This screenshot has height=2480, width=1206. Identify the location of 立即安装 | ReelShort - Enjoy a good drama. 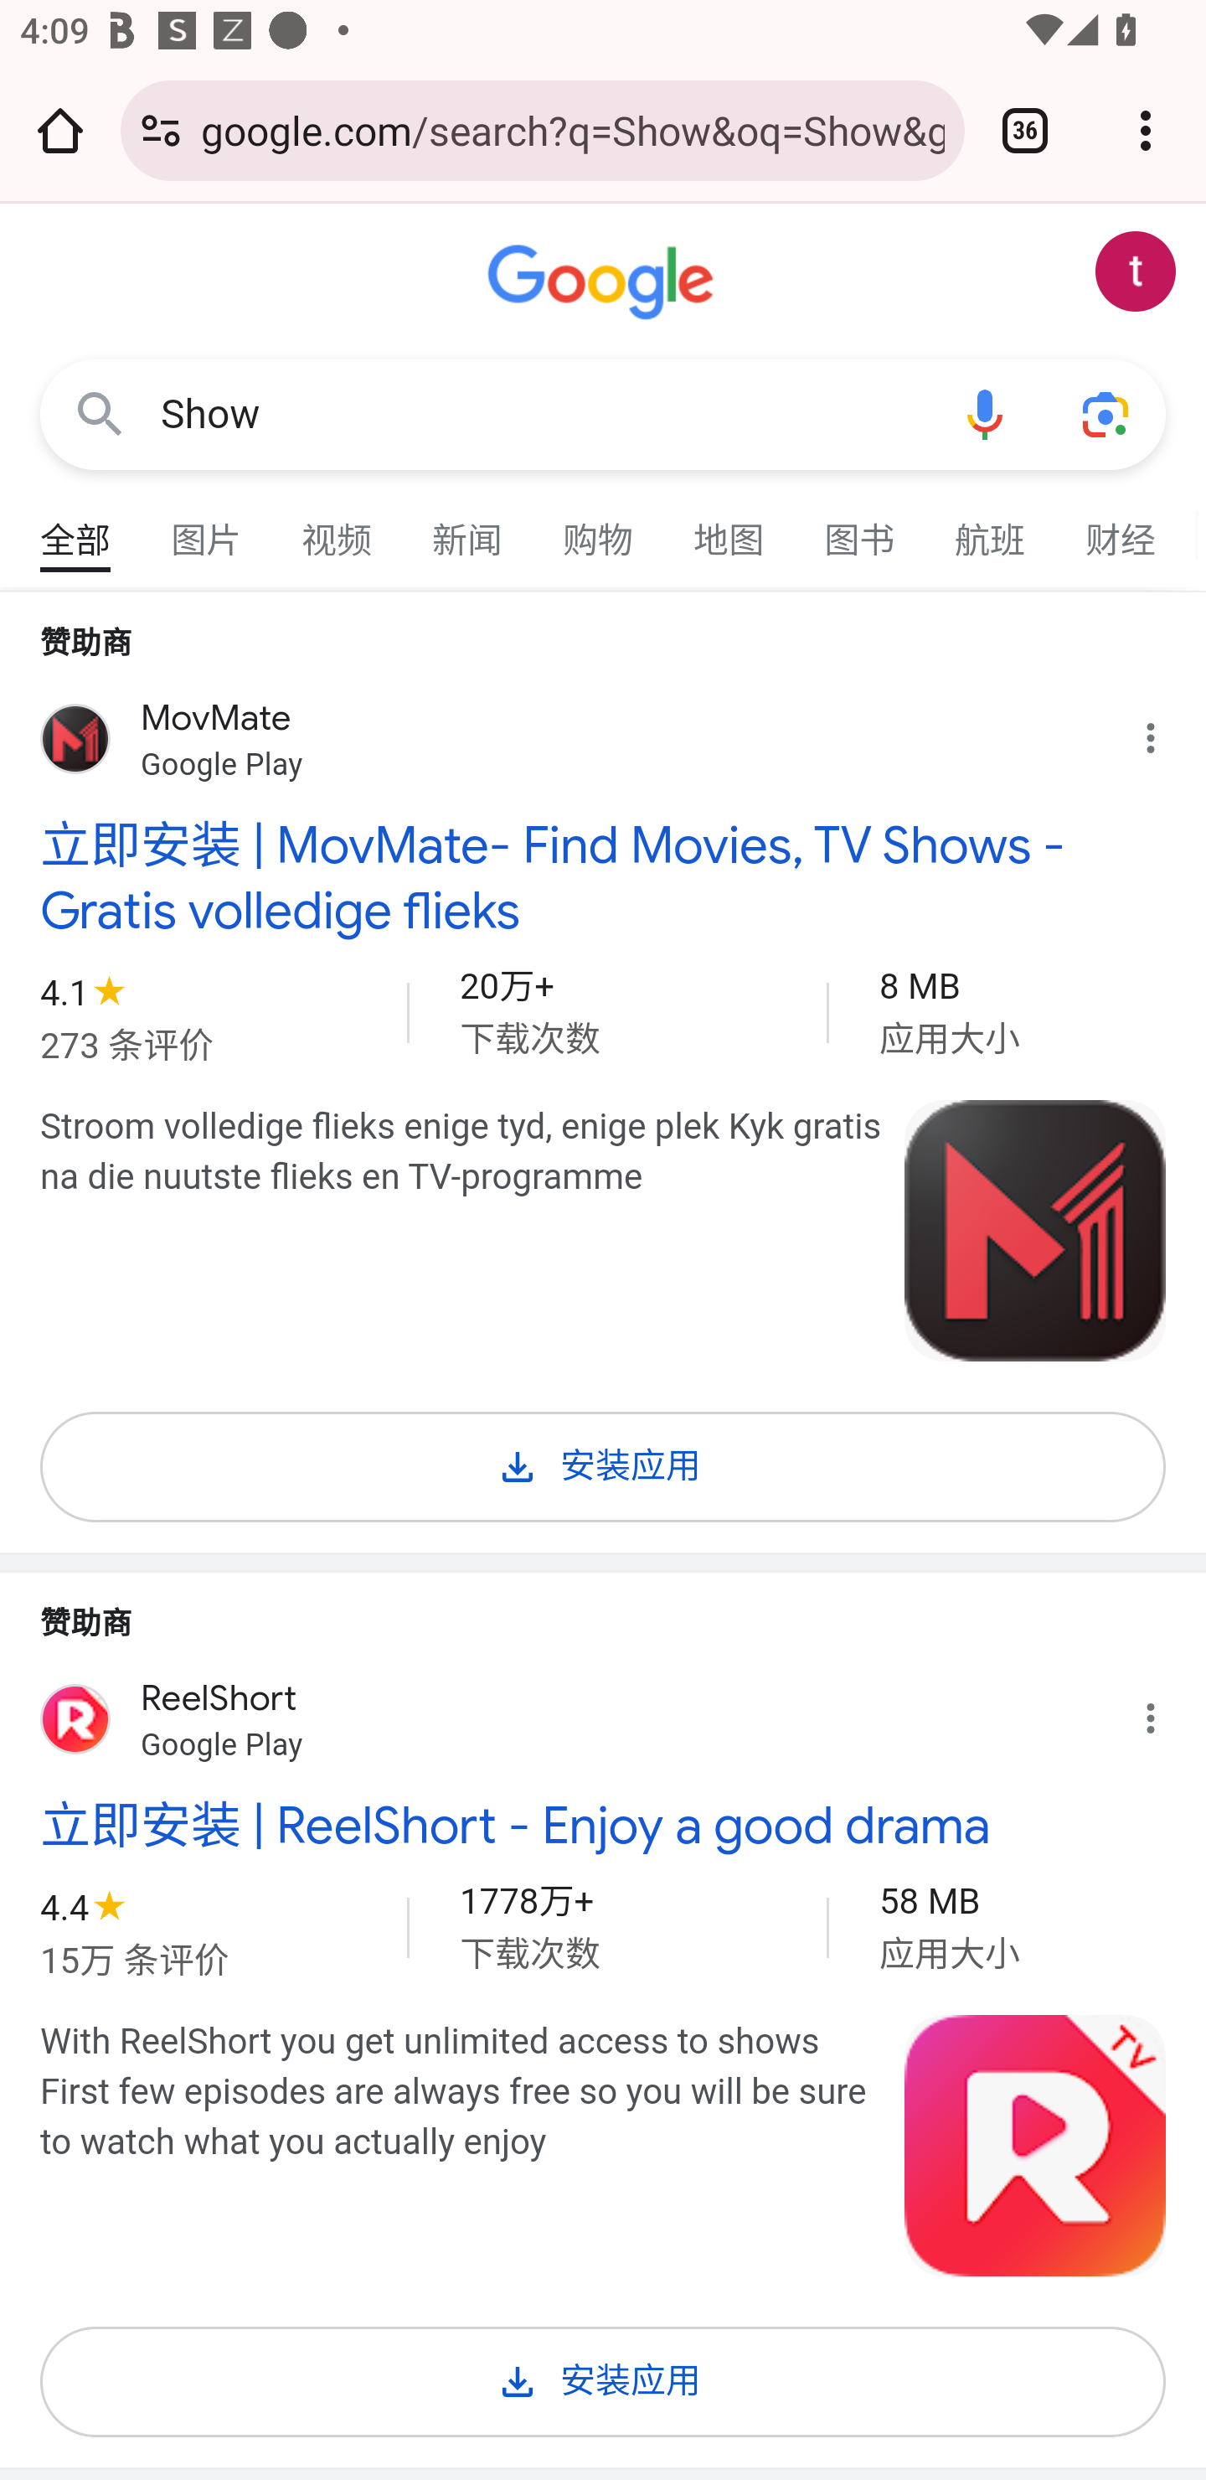
(603, 1825).